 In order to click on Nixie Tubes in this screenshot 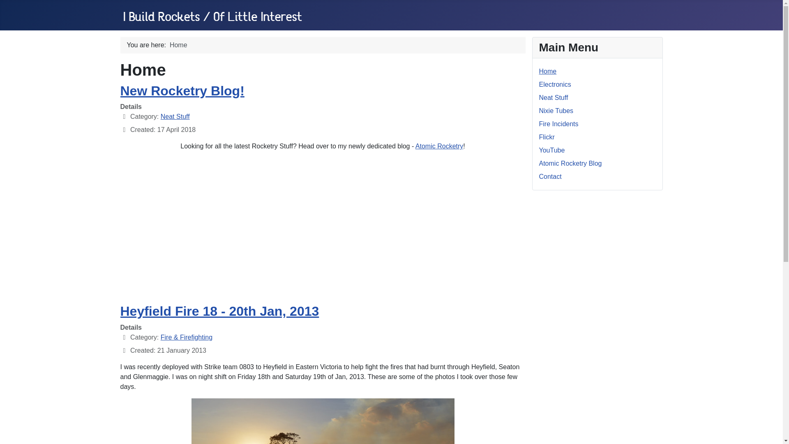, I will do `click(556, 111)`.